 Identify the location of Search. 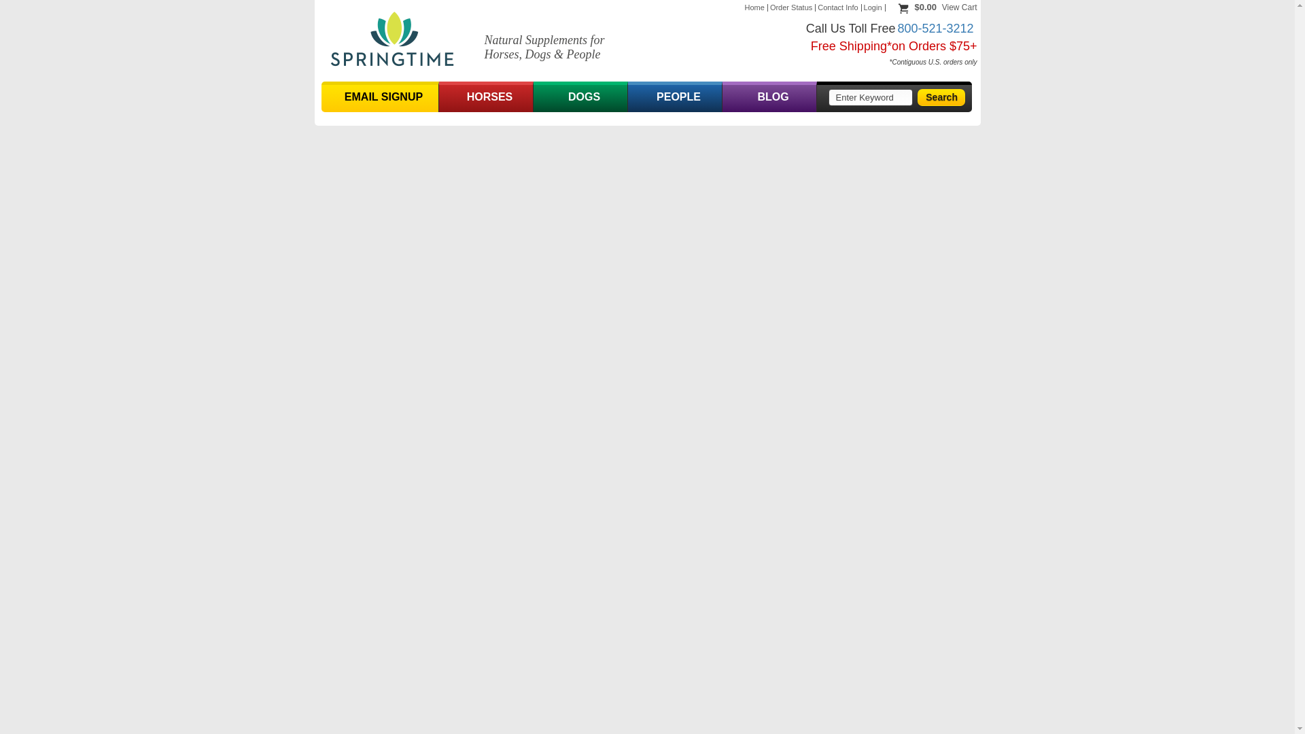
(941, 97).